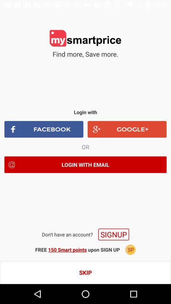  Describe the element at coordinates (113, 234) in the screenshot. I see `click the signup` at that location.